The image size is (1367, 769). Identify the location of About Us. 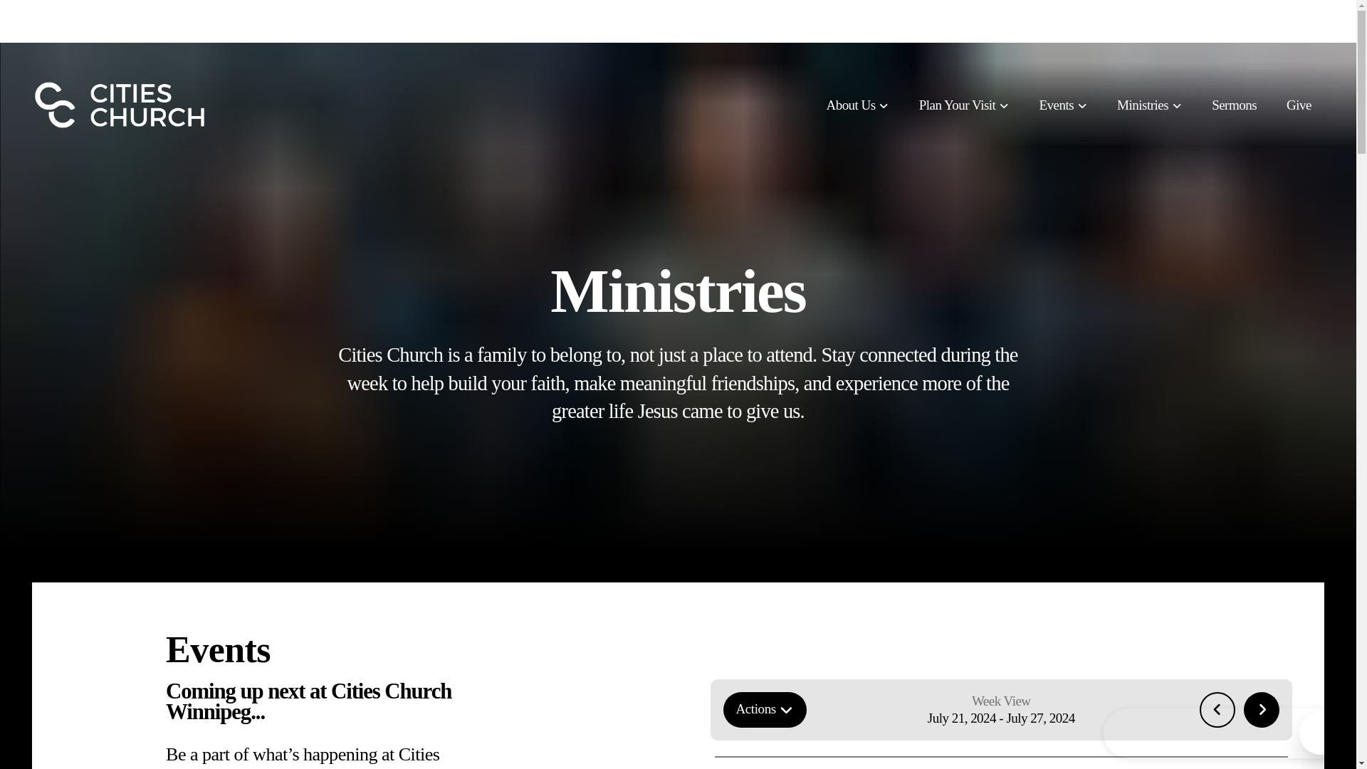
(857, 105).